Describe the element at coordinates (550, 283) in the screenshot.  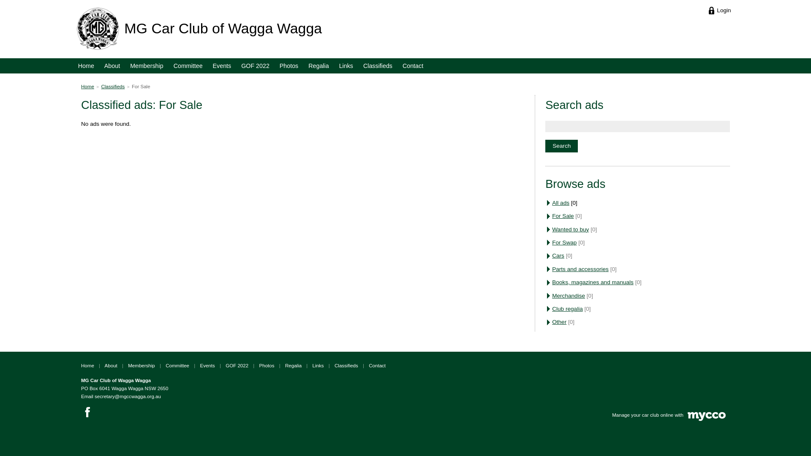
I see `Arrow head` at that location.